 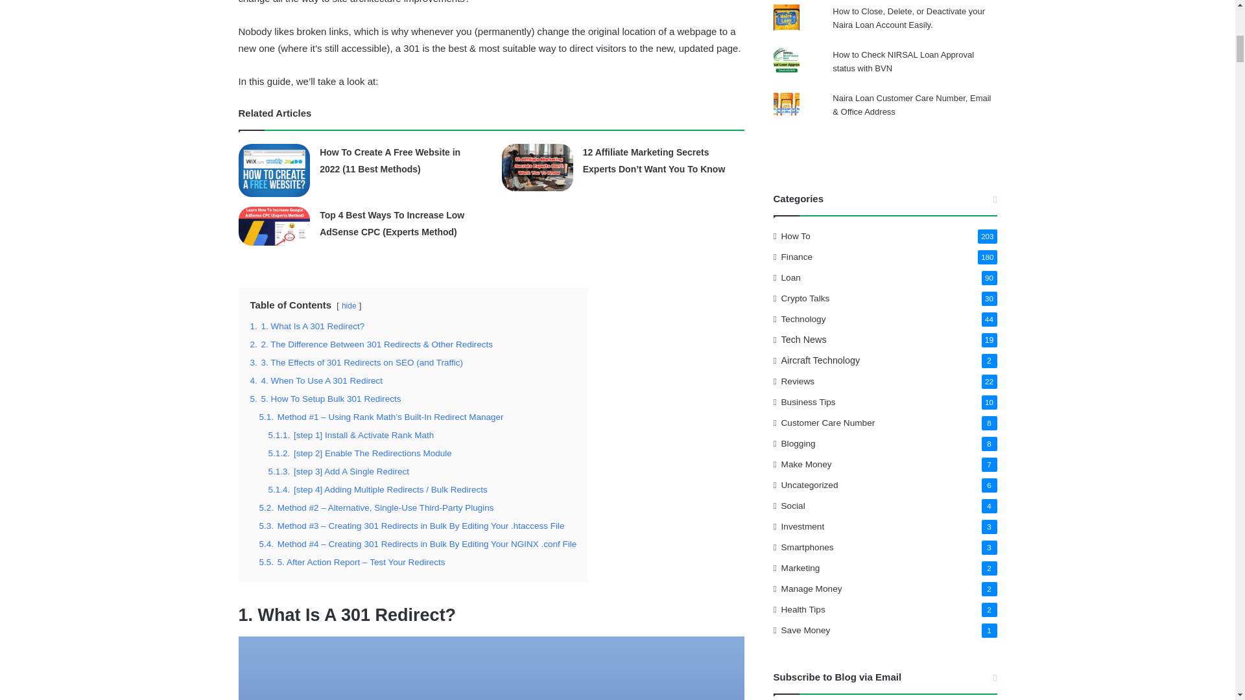 I want to click on hide, so click(x=349, y=305).